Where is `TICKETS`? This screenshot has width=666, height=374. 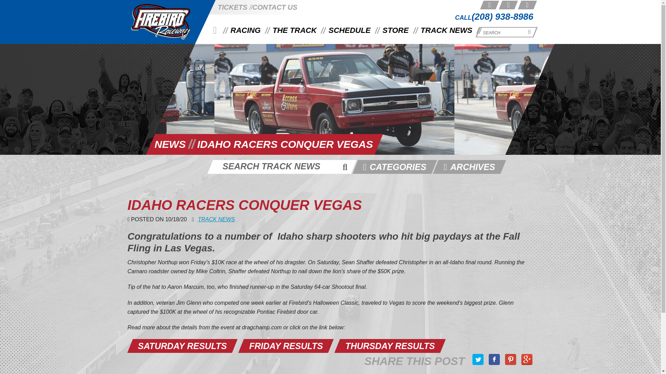 TICKETS is located at coordinates (232, 7).